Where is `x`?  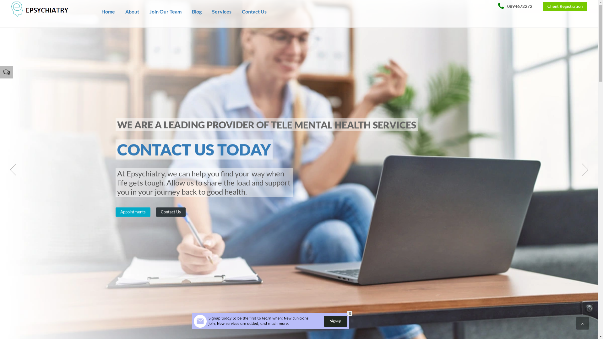 x is located at coordinates (350, 313).